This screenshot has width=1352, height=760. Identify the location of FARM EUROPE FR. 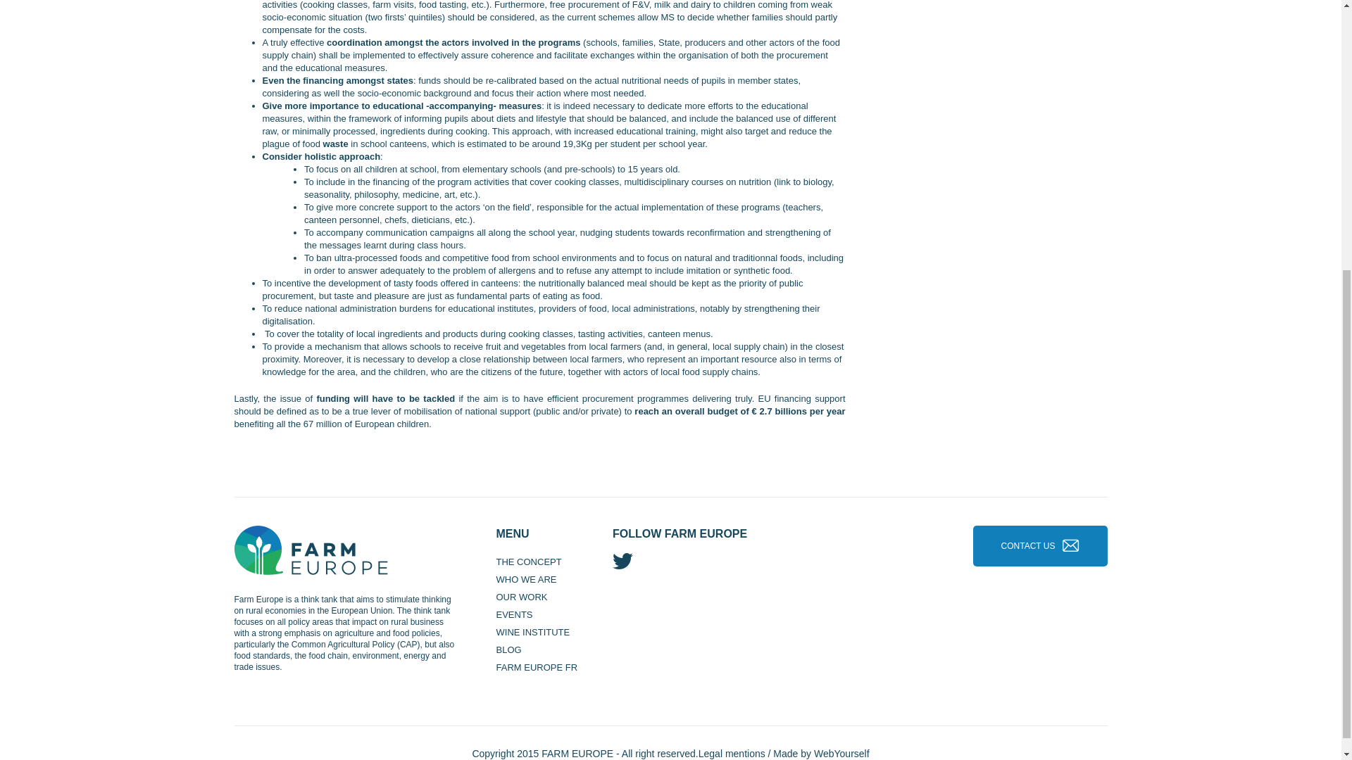
(537, 667).